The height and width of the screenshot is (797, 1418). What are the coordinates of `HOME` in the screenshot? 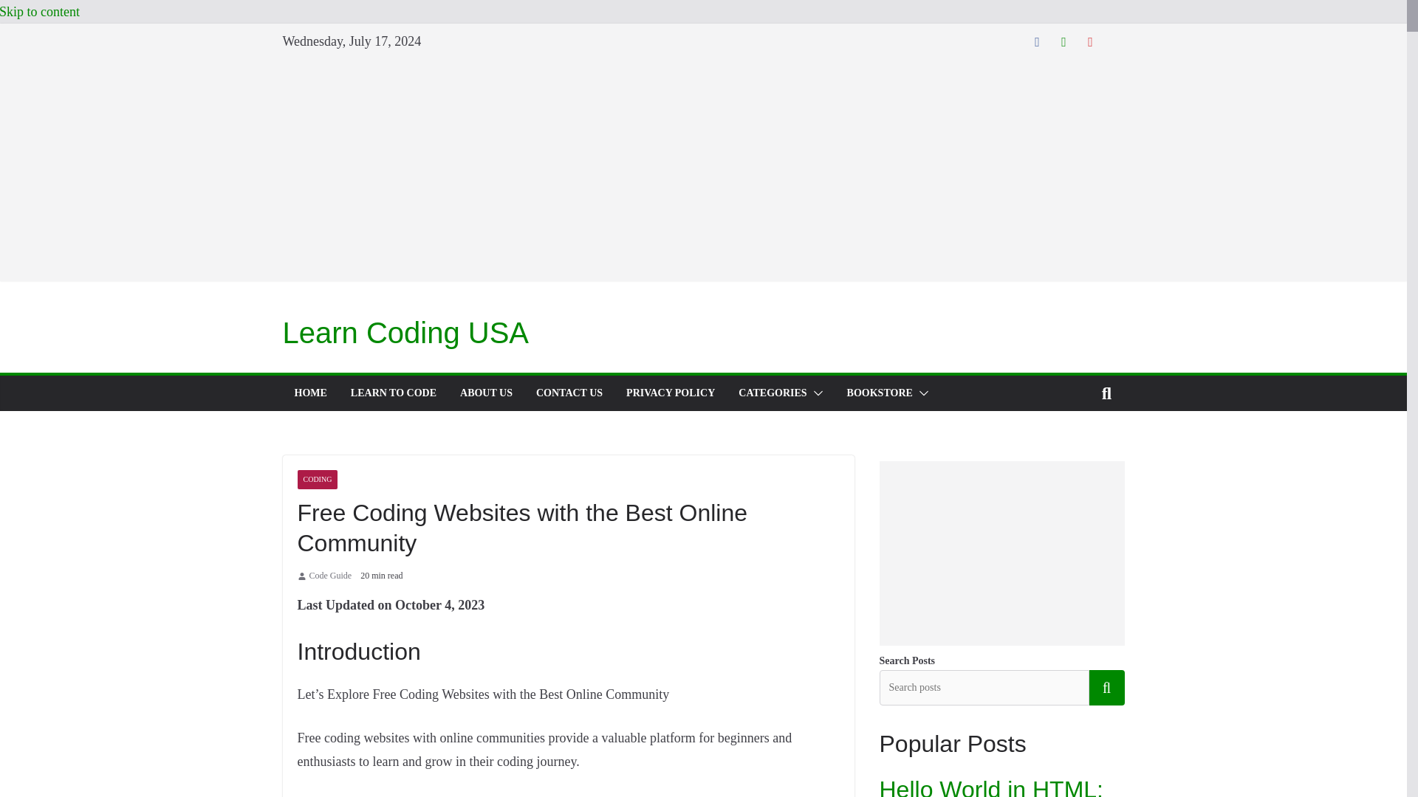 It's located at (309, 393).